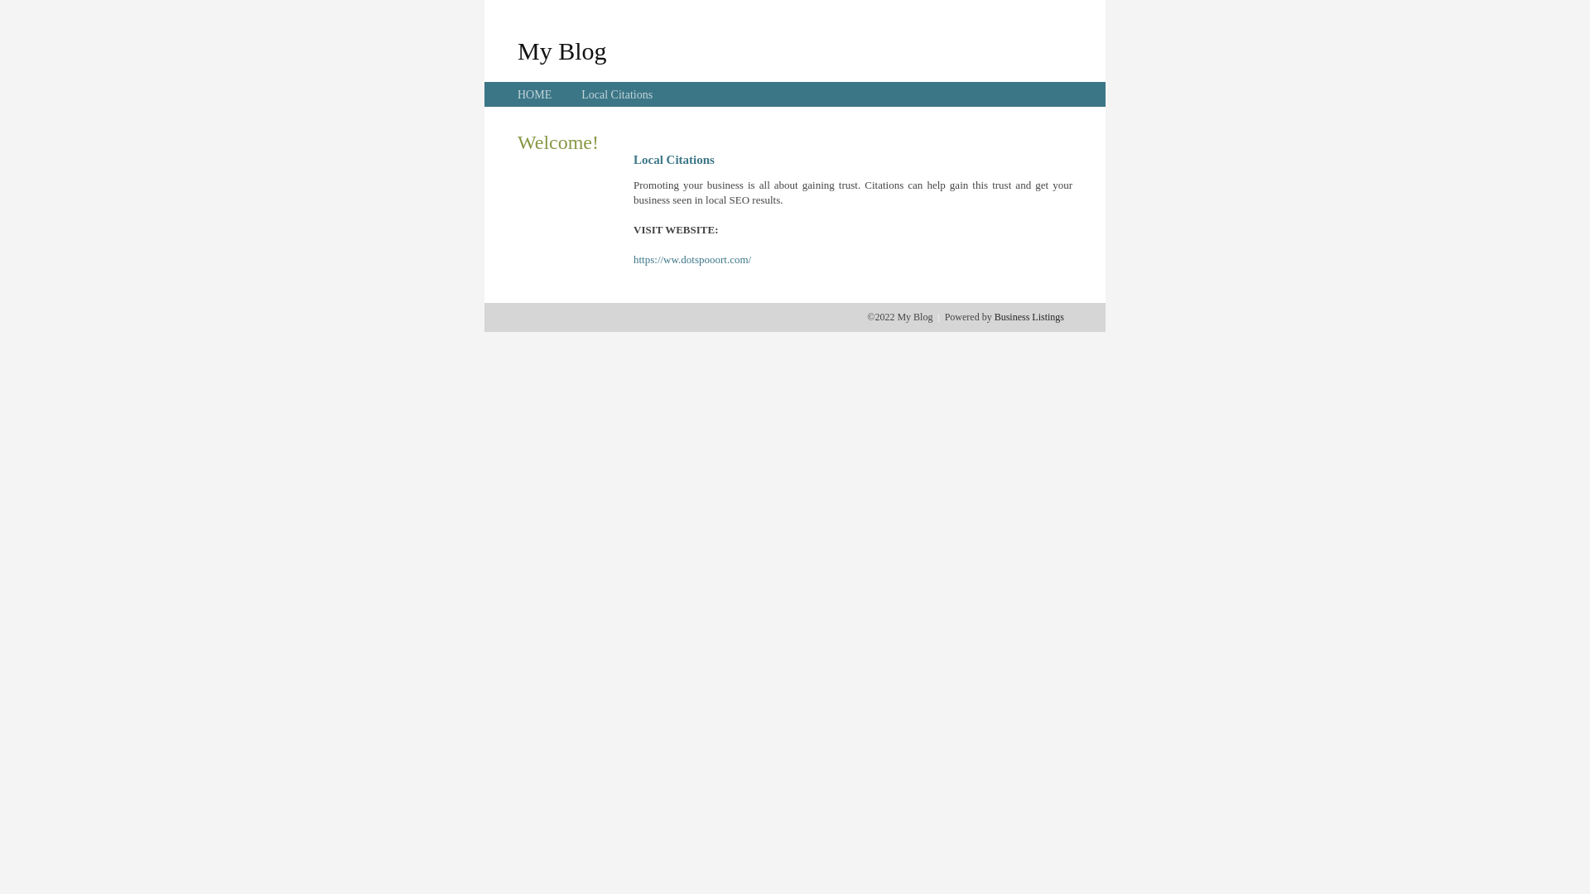  Describe the element at coordinates (562, 50) in the screenshot. I see `My Blog` at that location.